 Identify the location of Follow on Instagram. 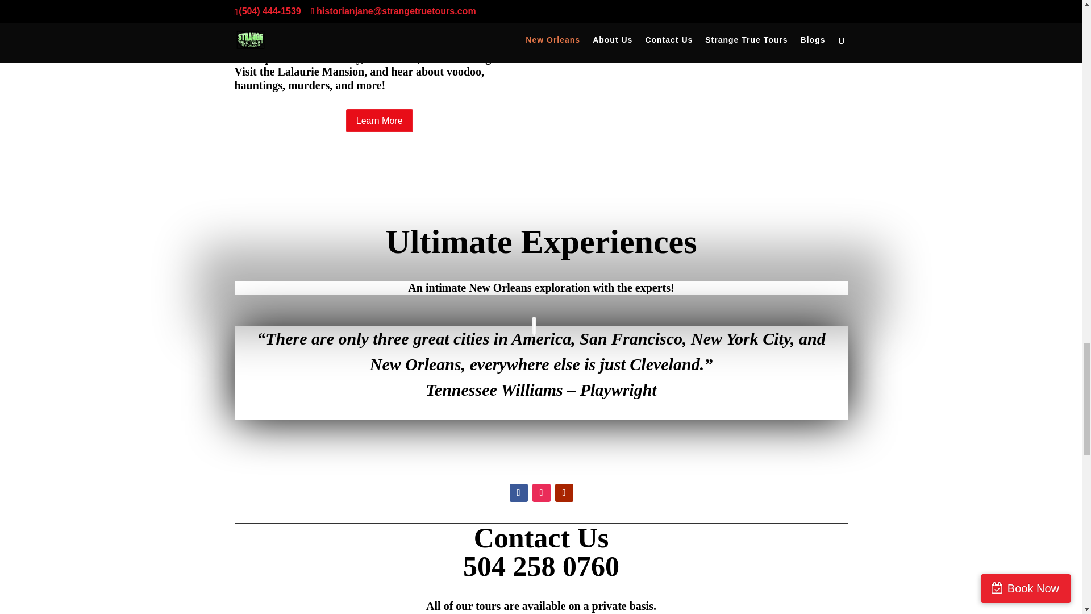
(541, 493).